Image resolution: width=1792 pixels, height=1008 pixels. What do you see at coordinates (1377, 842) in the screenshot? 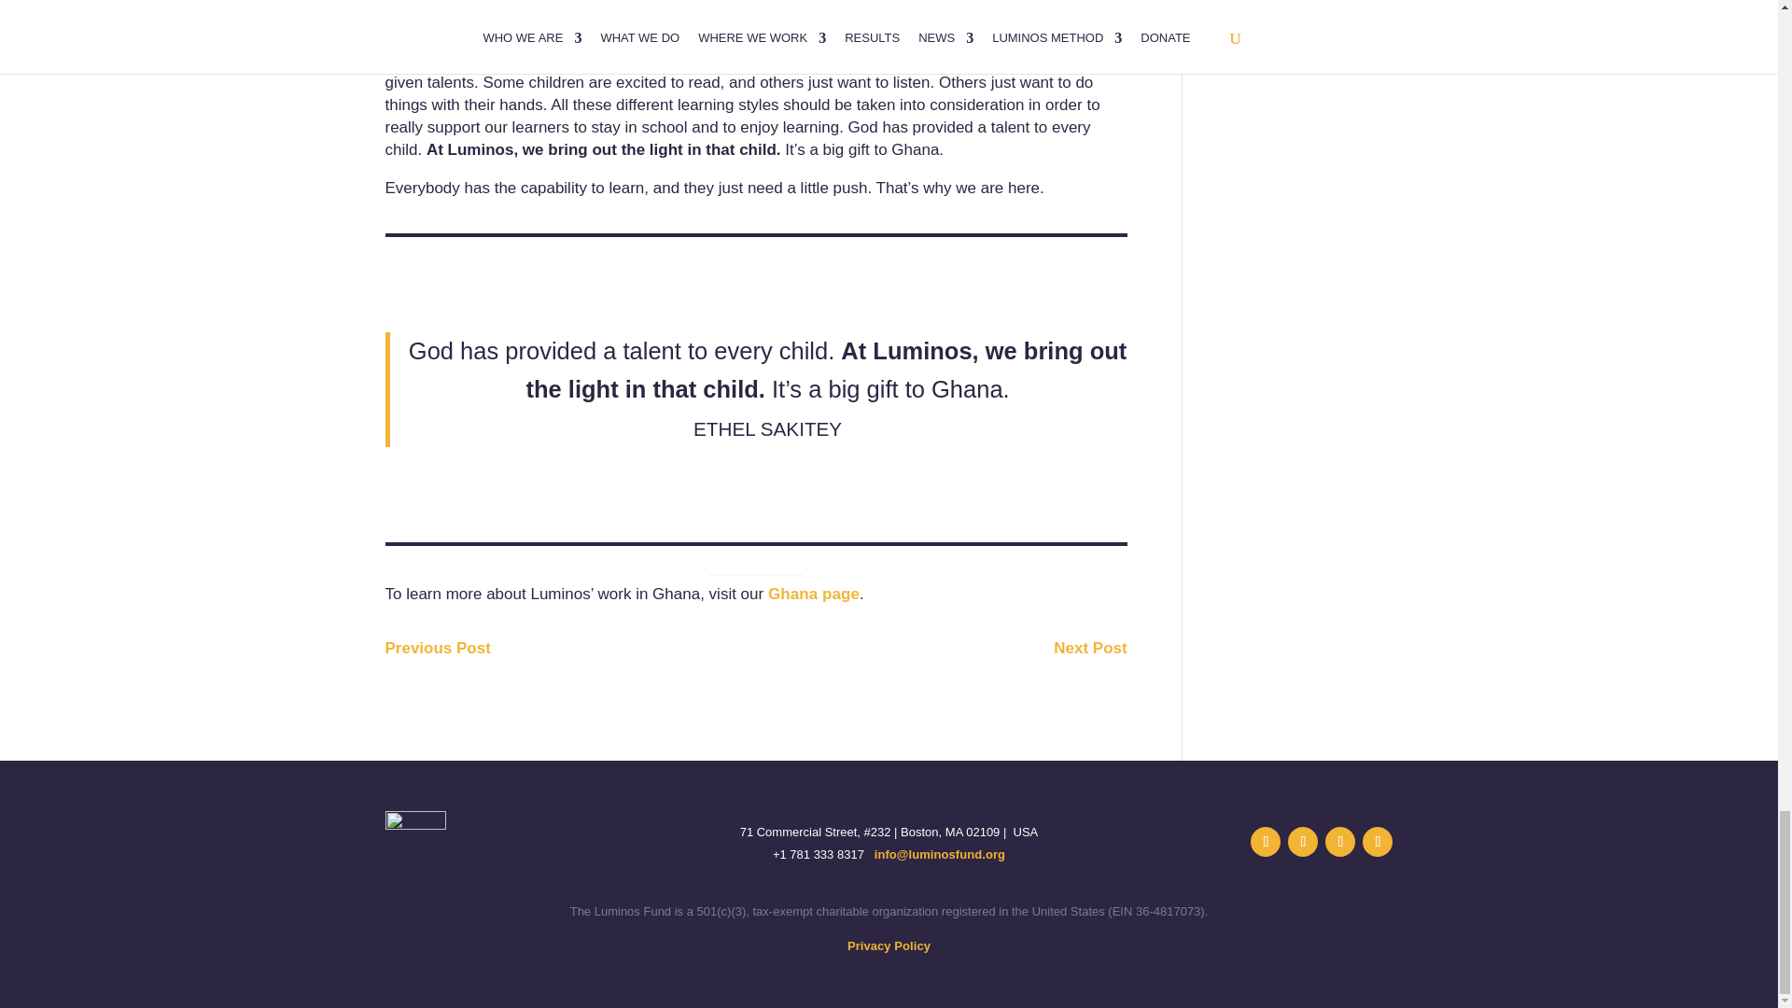
I see `Follow on Instagram` at bounding box center [1377, 842].